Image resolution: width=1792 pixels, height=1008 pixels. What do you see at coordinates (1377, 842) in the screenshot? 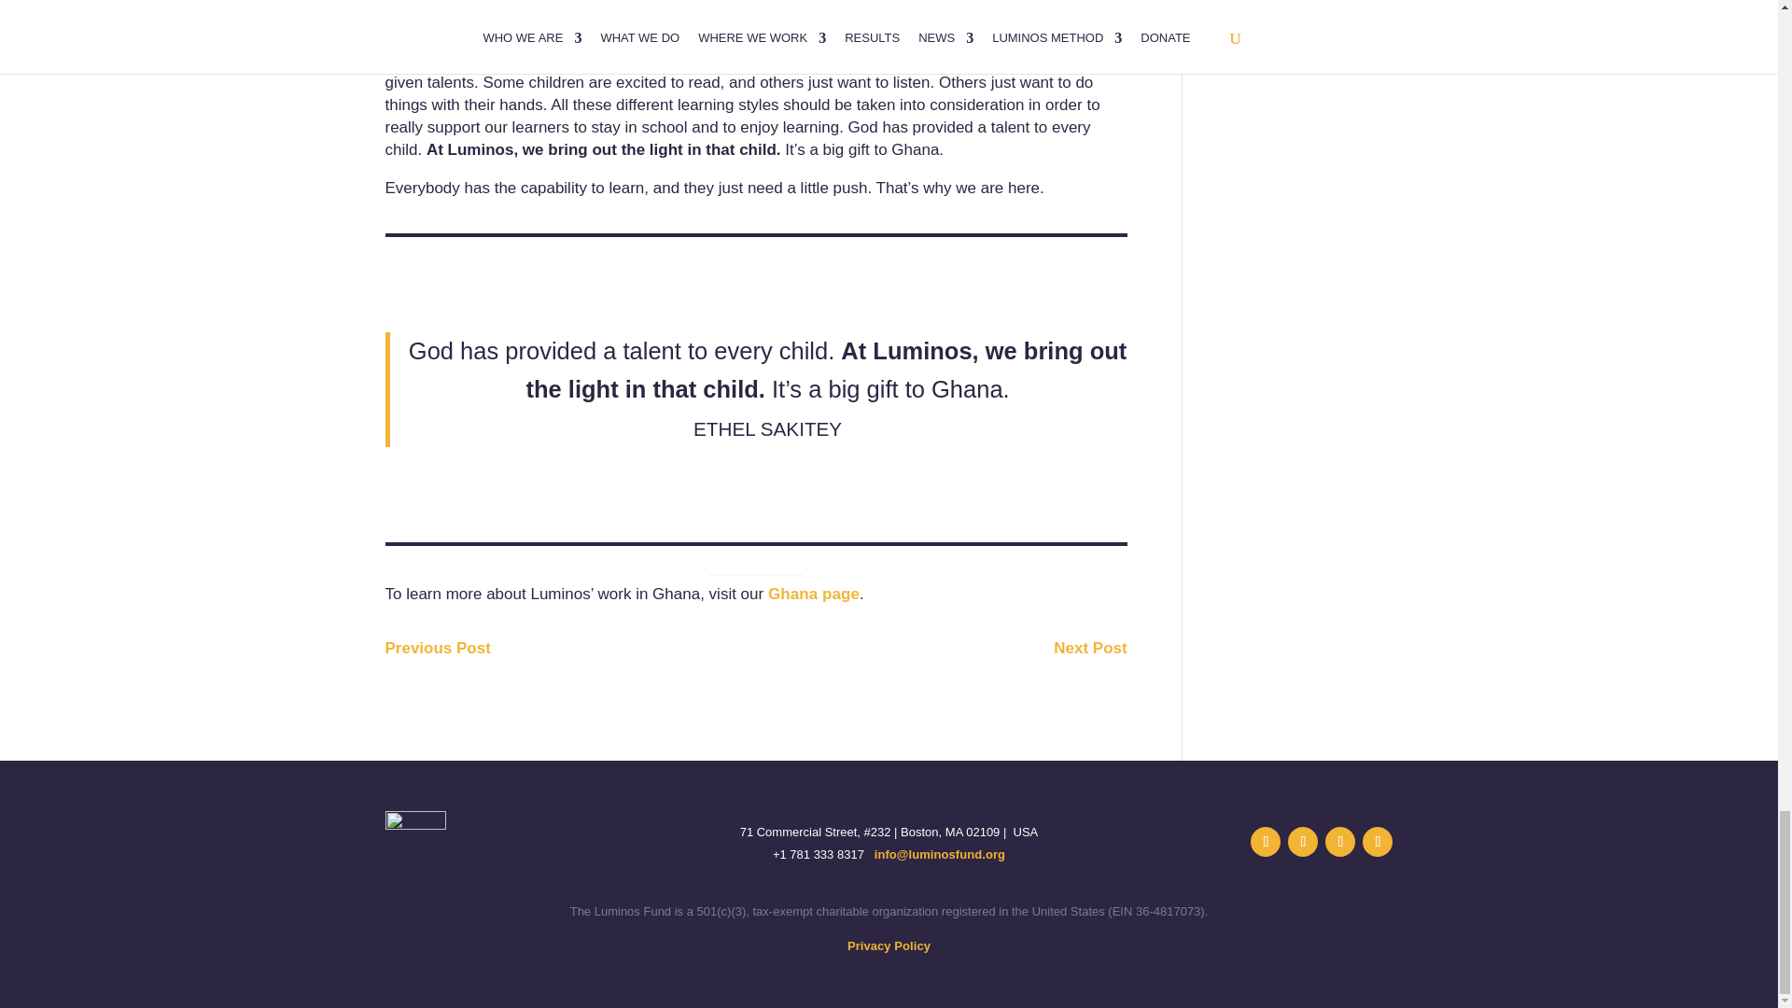
I see `Follow on Instagram` at bounding box center [1377, 842].